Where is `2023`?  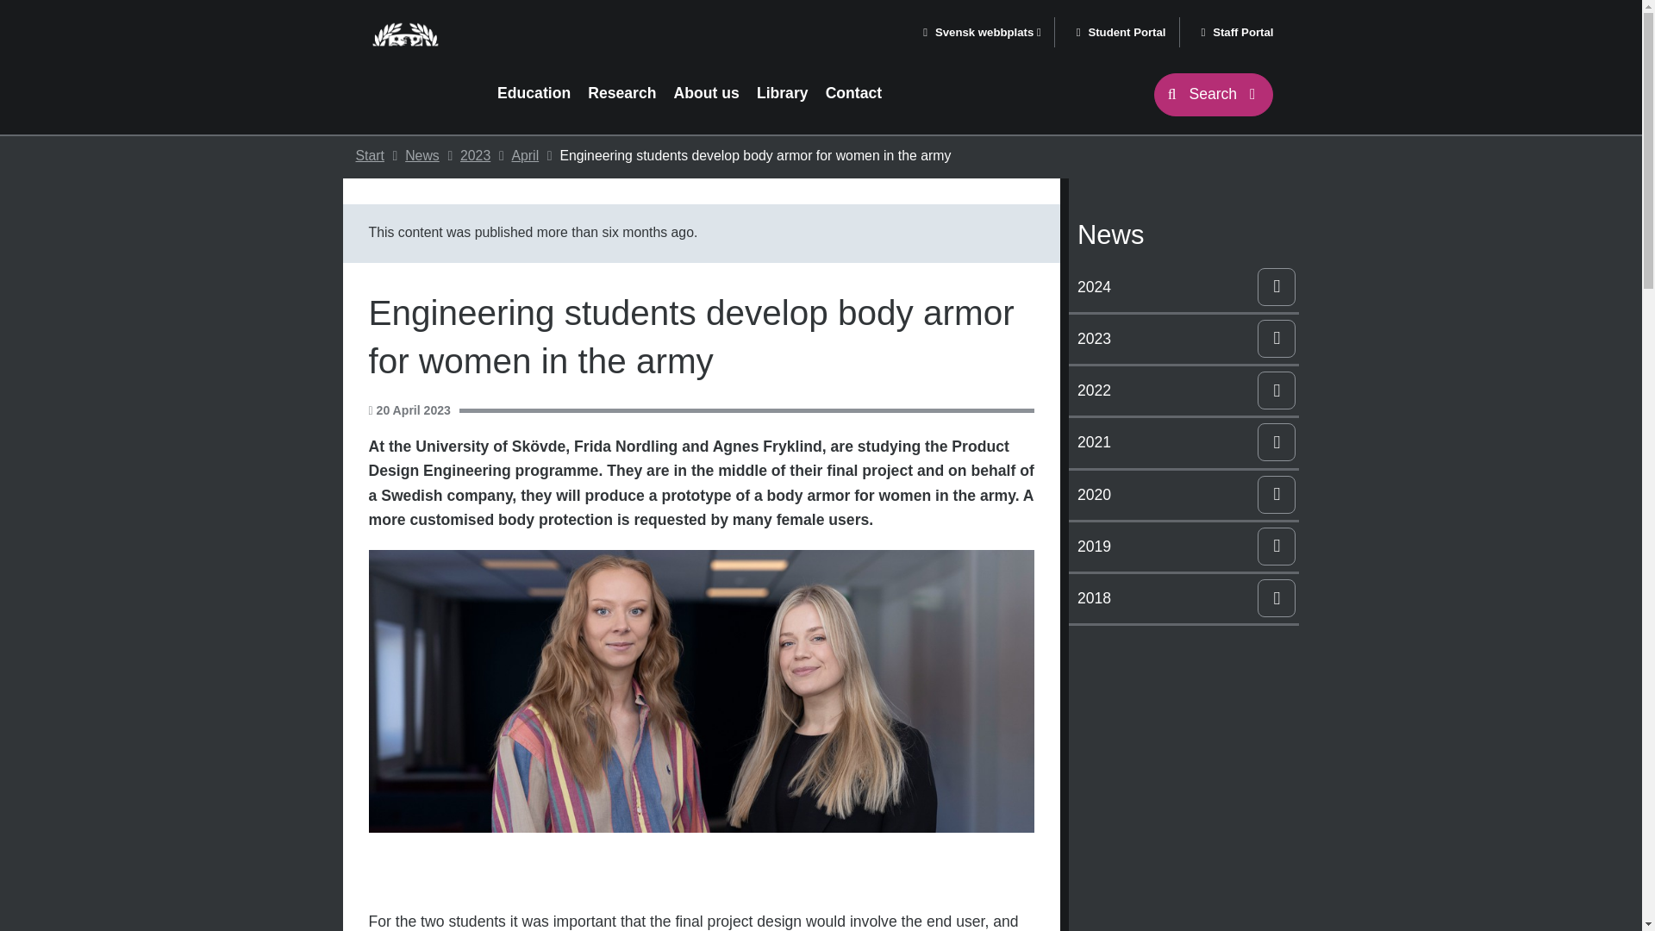
2023 is located at coordinates (474, 155).